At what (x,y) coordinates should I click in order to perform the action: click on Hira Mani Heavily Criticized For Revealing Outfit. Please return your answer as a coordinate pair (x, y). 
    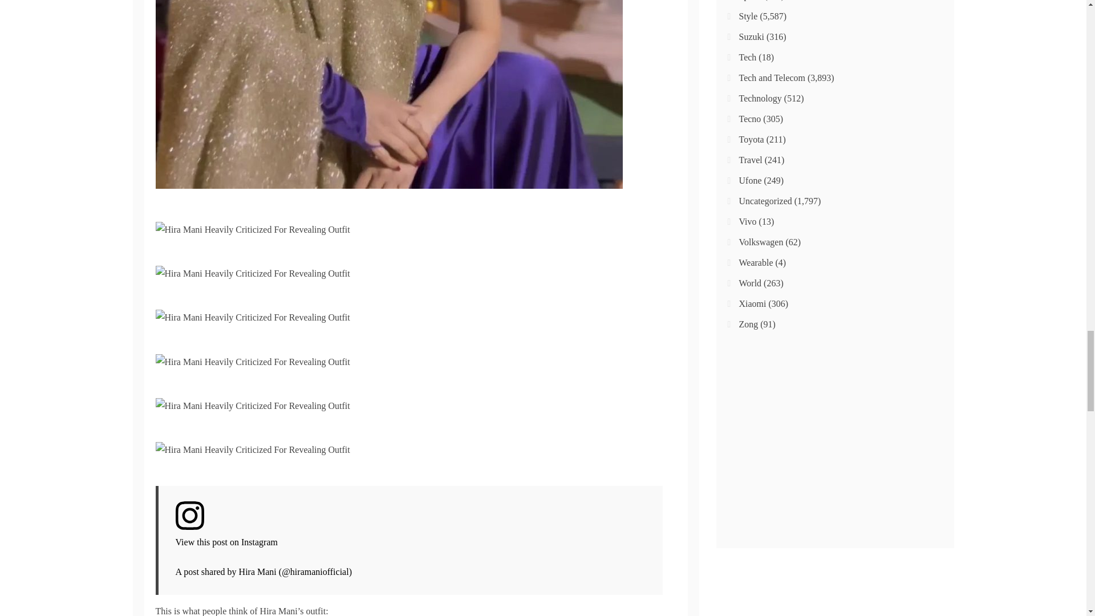
    Looking at the image, I should click on (252, 229).